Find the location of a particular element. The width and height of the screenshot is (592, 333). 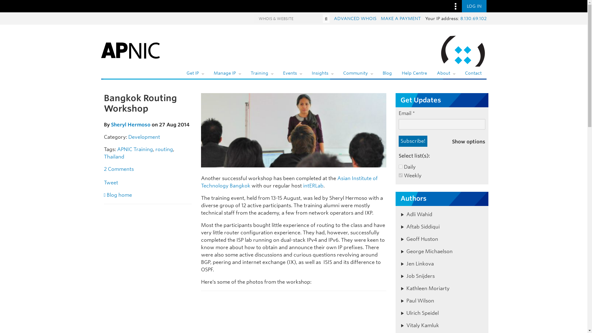

Posts by Sheryl Hermoso is located at coordinates (131, 125).